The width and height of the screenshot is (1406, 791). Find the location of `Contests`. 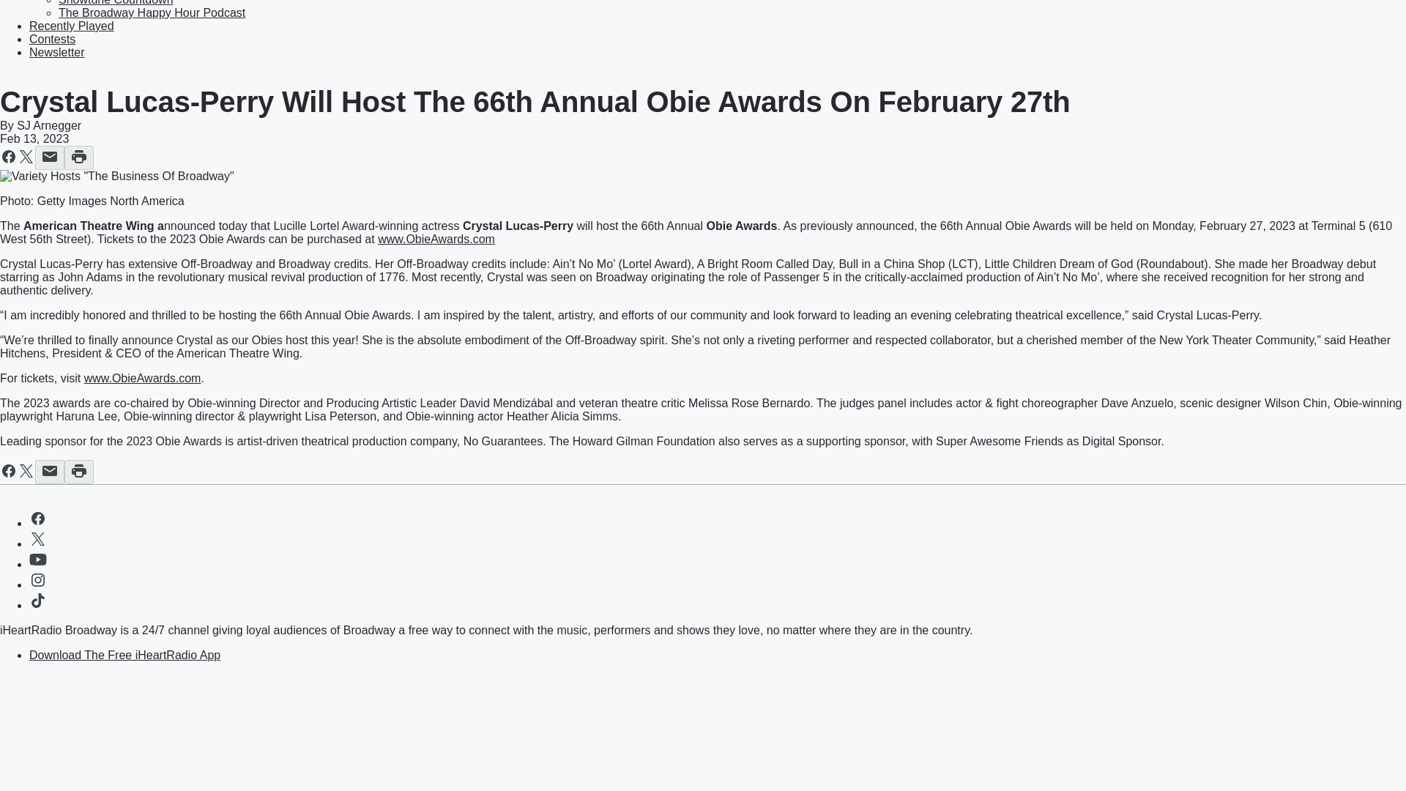

Contests is located at coordinates (53, 39).